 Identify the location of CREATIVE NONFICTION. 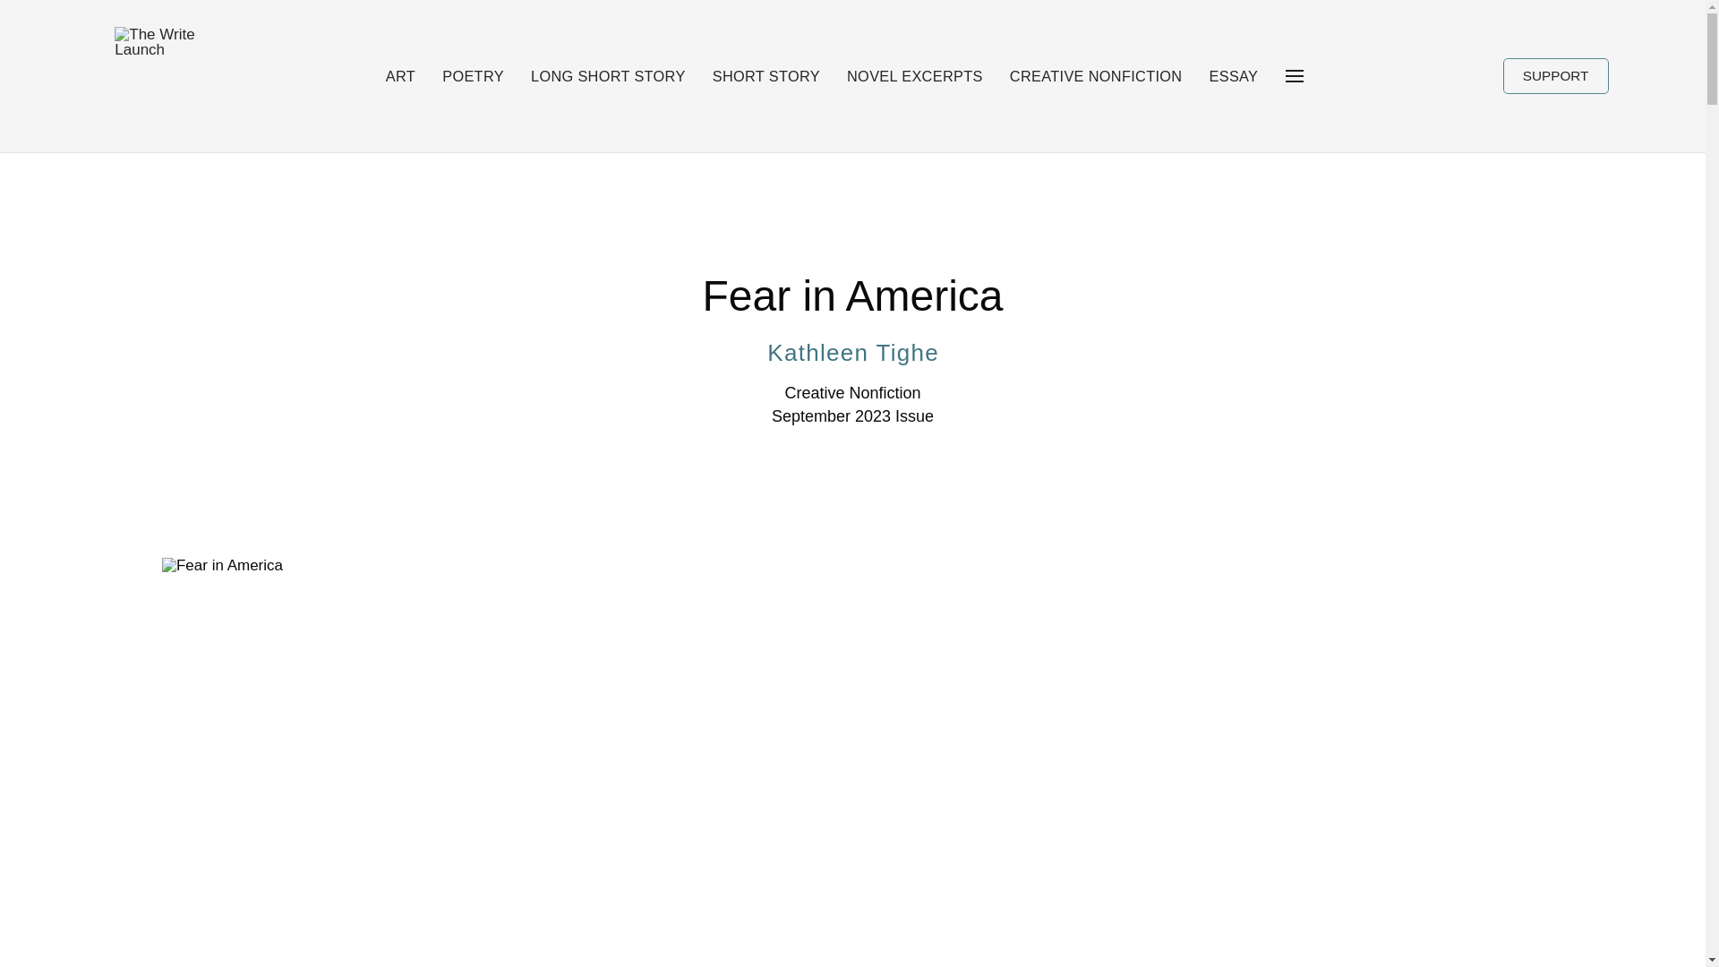
(1096, 76).